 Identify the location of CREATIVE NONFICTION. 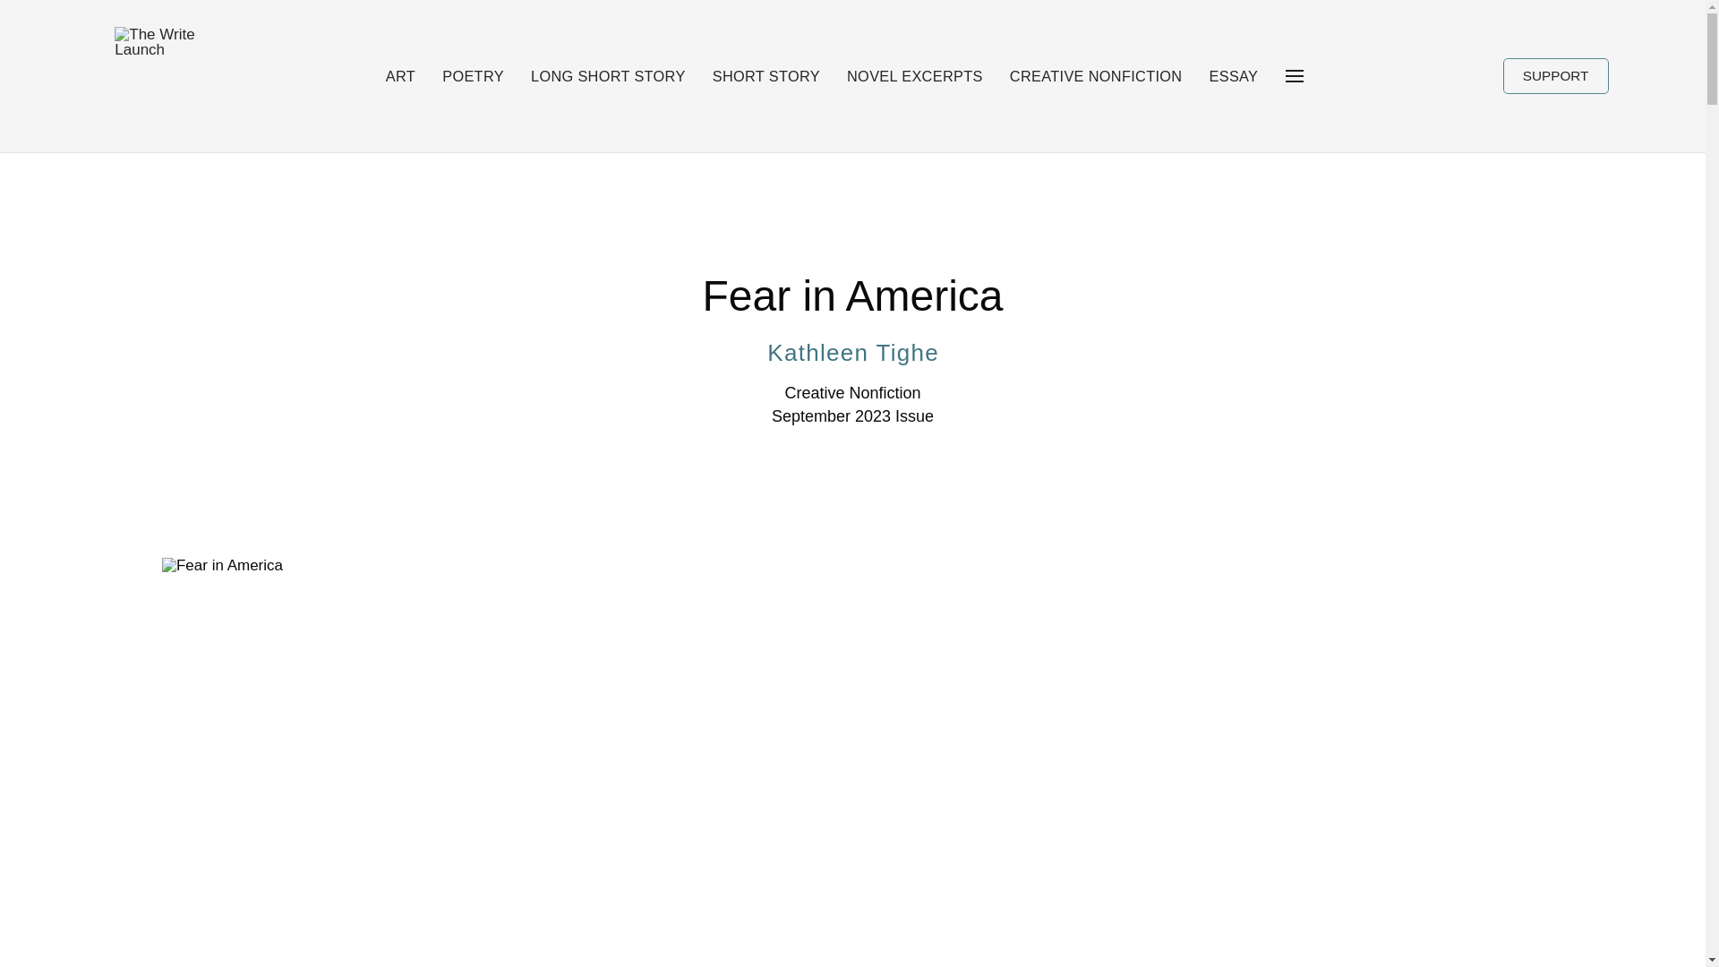
(1096, 76).